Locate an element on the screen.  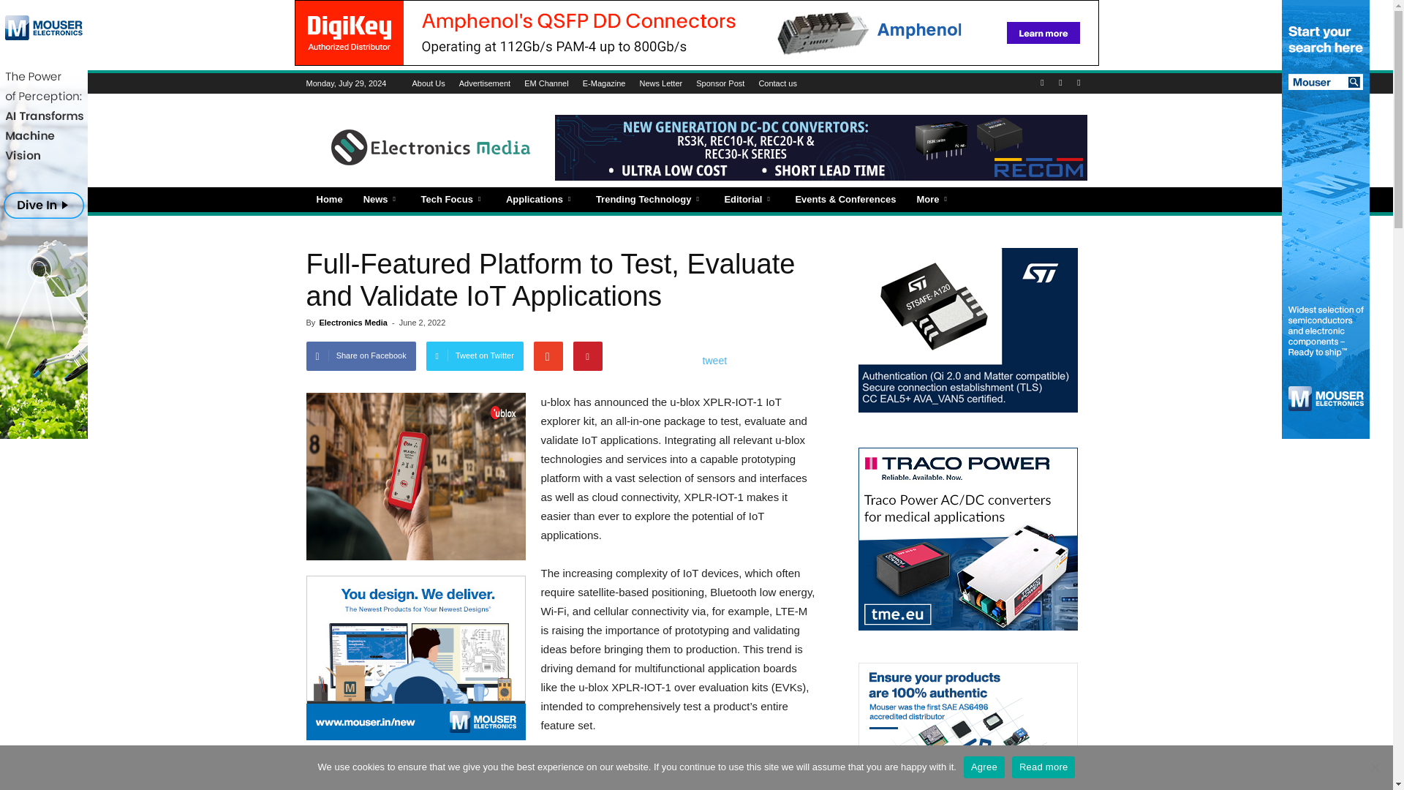
advertisement is located at coordinates (415, 657).